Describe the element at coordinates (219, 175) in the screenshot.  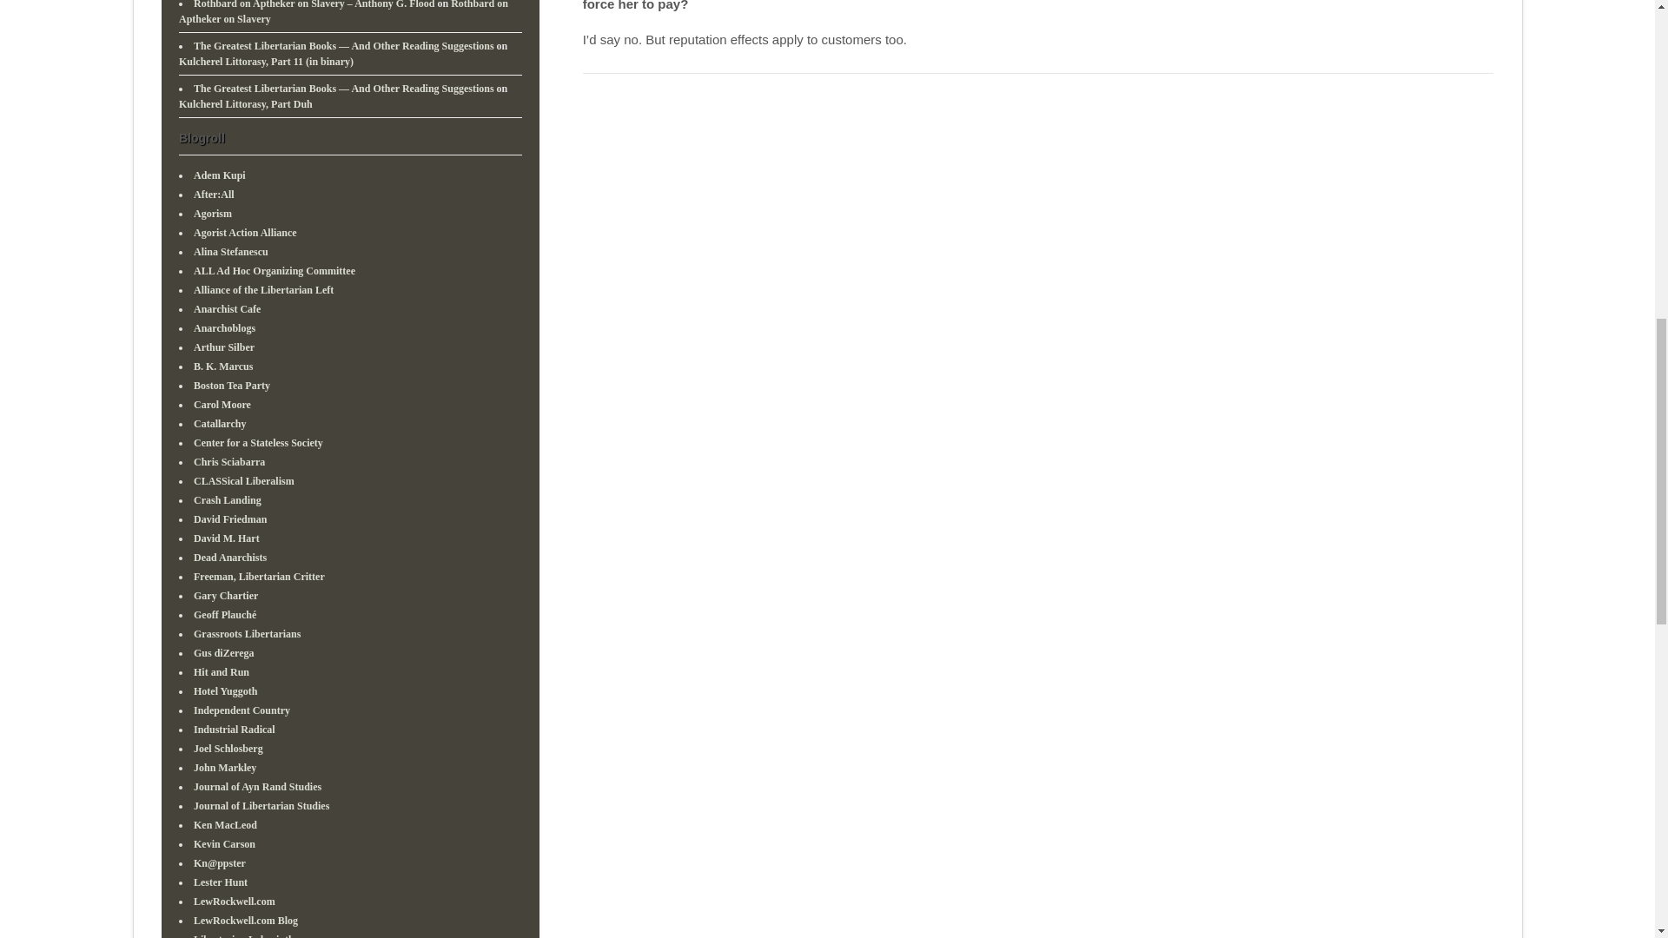
I see `Adem Kupi` at that location.